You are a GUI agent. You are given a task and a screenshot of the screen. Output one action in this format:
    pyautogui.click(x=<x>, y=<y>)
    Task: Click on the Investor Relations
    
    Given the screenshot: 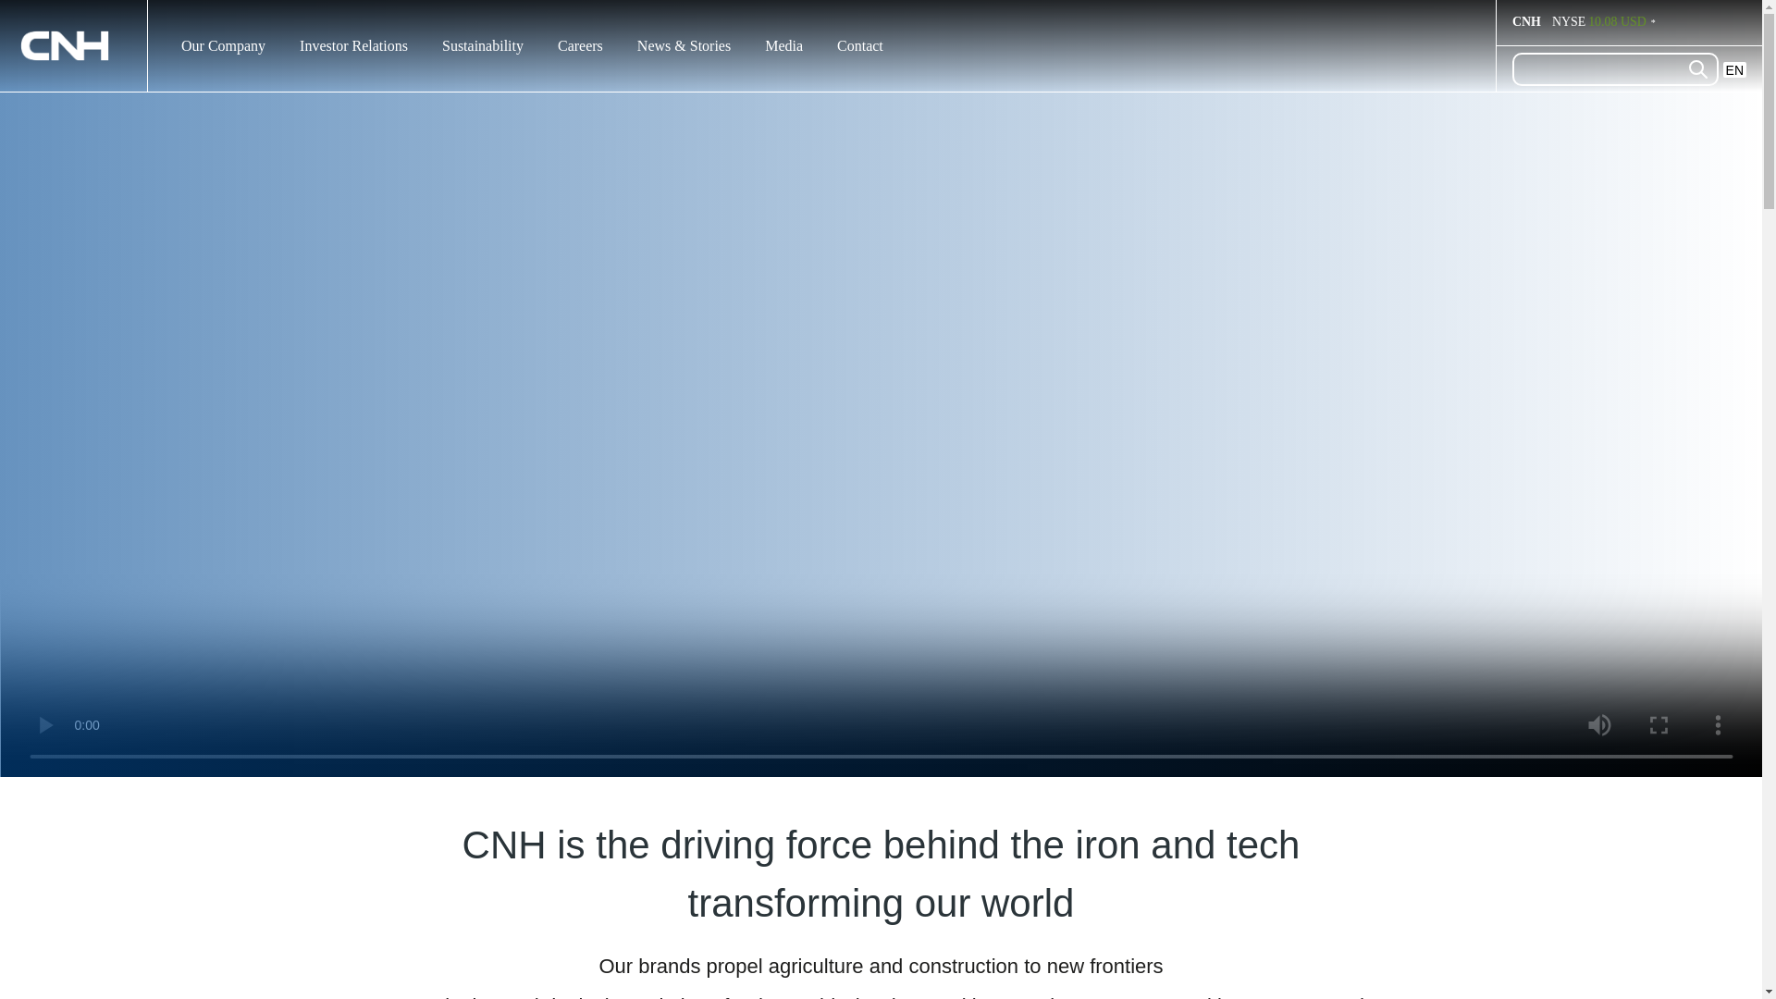 What is the action you would take?
    pyautogui.click(x=353, y=45)
    